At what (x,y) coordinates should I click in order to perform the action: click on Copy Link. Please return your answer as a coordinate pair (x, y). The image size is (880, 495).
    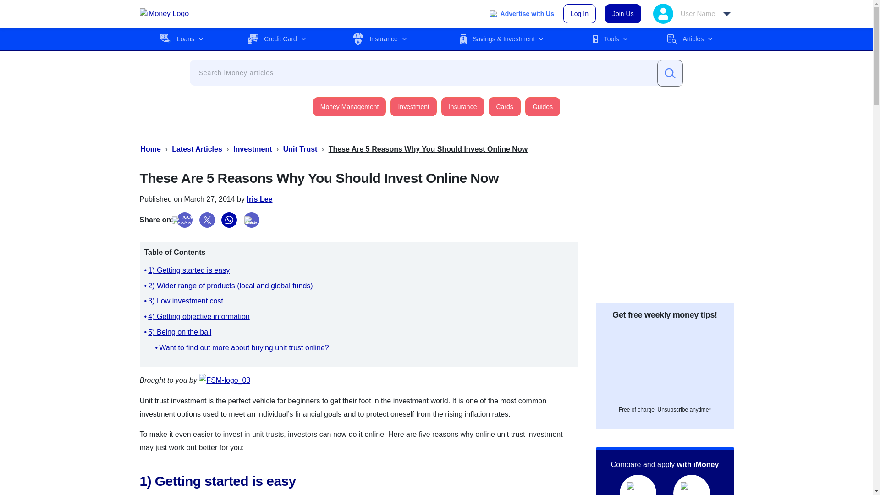
    Looking at the image, I should click on (251, 220).